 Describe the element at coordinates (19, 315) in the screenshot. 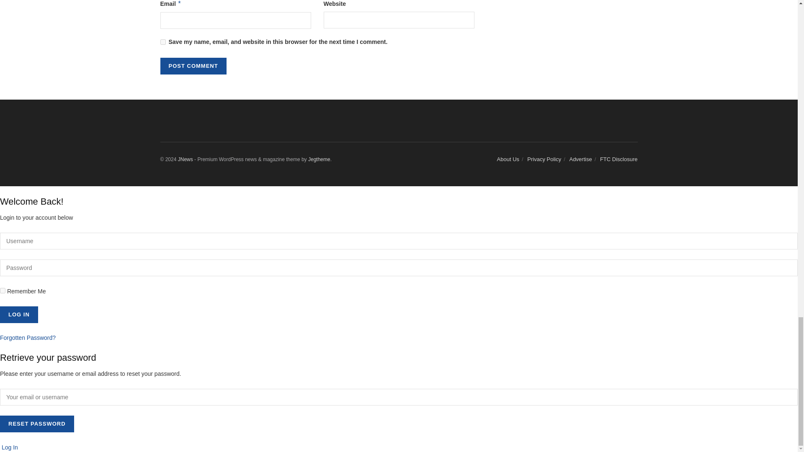

I see `Log In` at that location.